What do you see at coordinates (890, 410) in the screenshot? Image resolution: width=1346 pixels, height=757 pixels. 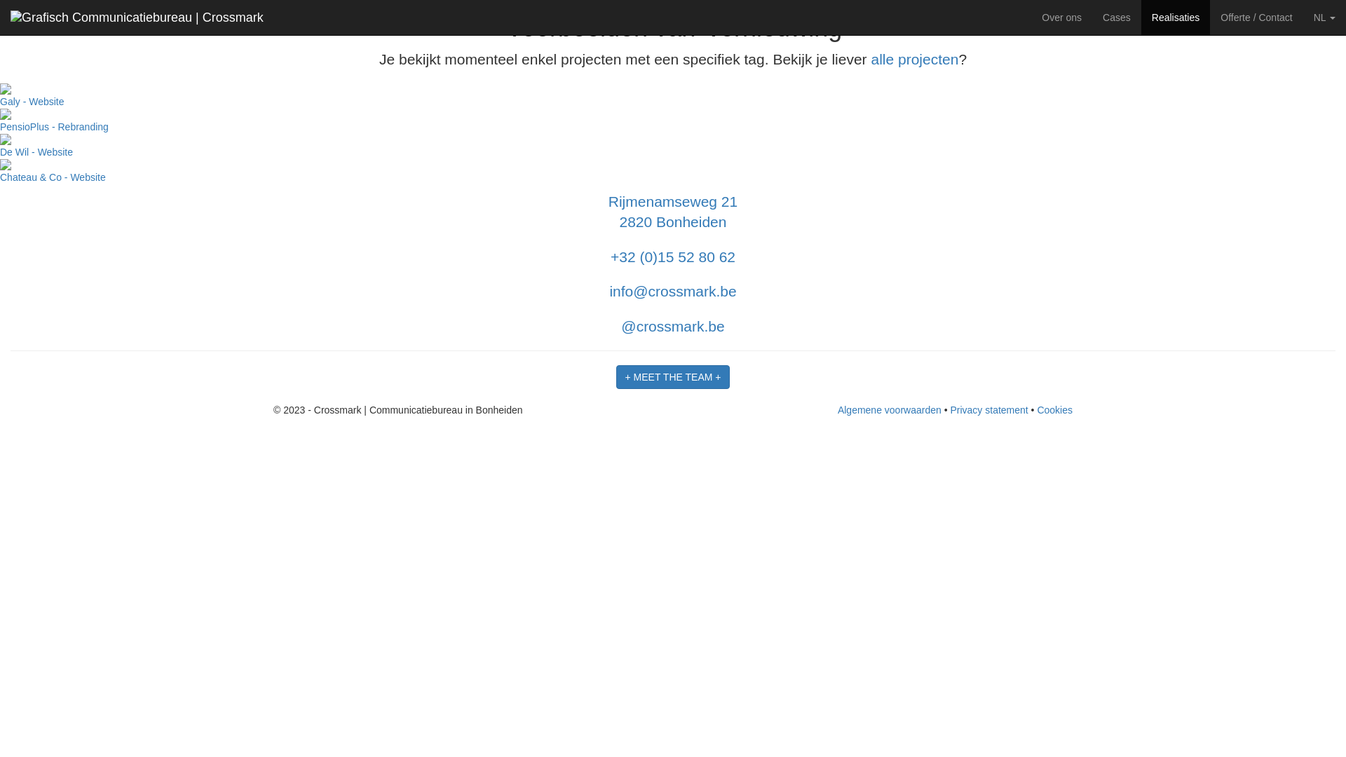 I see `Algemene voorwaarden` at bounding box center [890, 410].